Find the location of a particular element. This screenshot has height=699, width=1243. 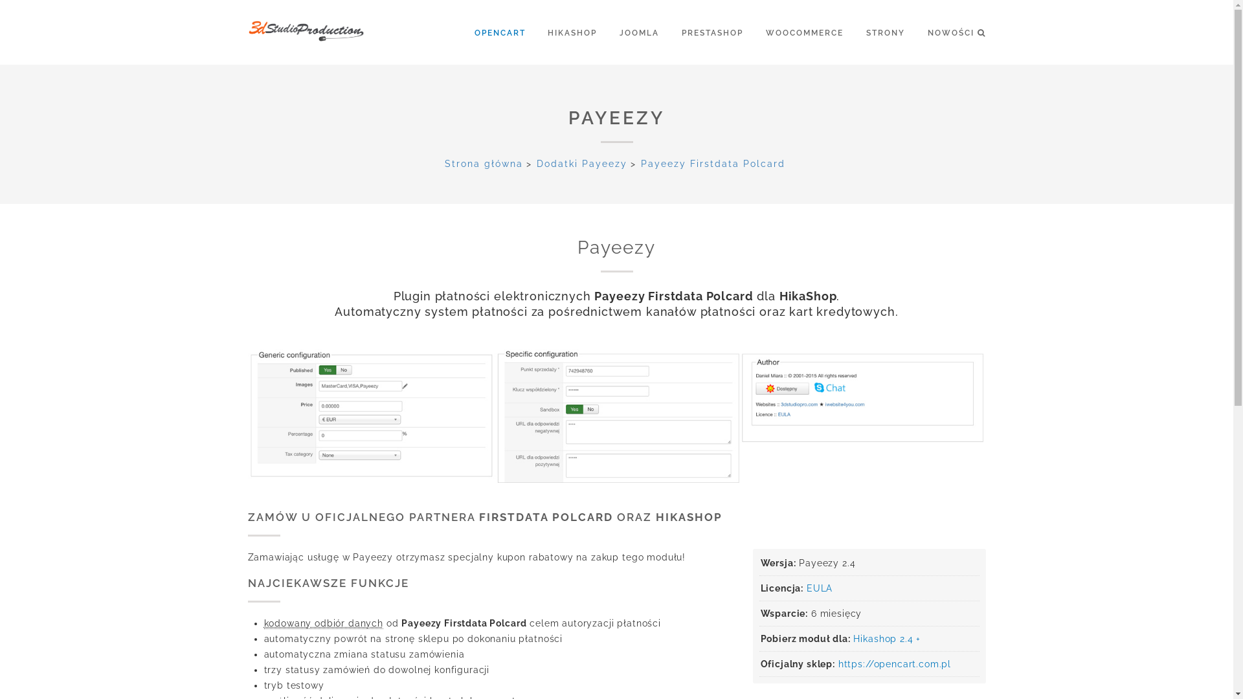

STRONY is located at coordinates (895, 32).